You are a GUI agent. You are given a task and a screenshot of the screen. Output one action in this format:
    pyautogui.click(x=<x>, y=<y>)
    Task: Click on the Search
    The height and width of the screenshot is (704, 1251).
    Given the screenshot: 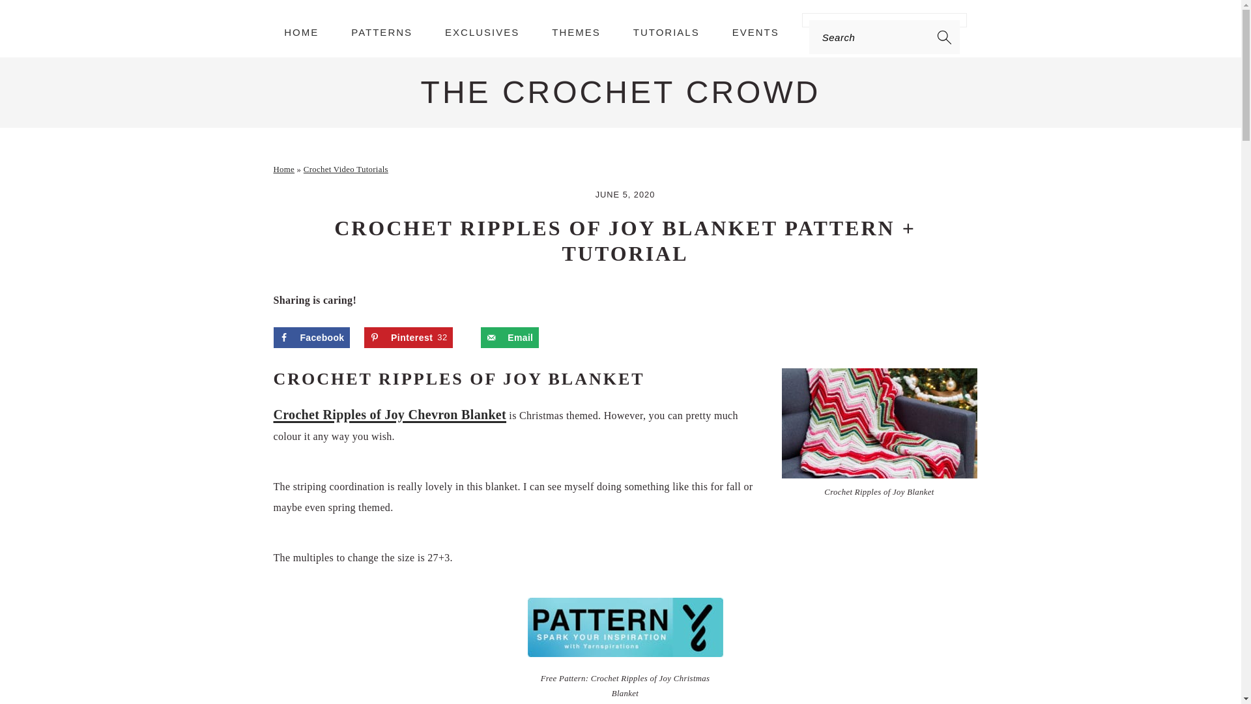 What is the action you would take?
    pyautogui.click(x=237, y=17)
    